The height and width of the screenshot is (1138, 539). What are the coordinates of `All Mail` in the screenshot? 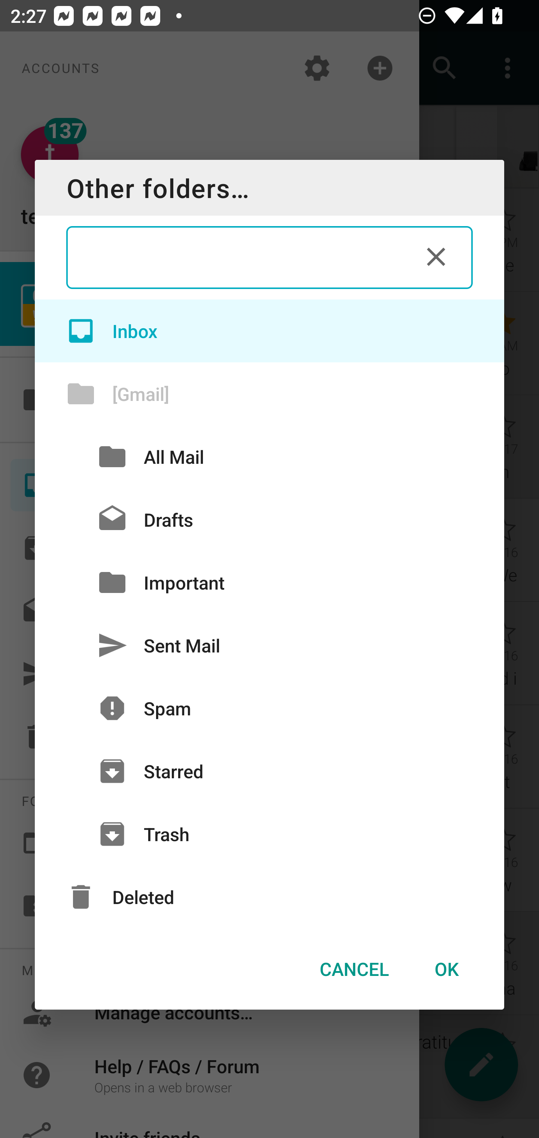 It's located at (269, 457).